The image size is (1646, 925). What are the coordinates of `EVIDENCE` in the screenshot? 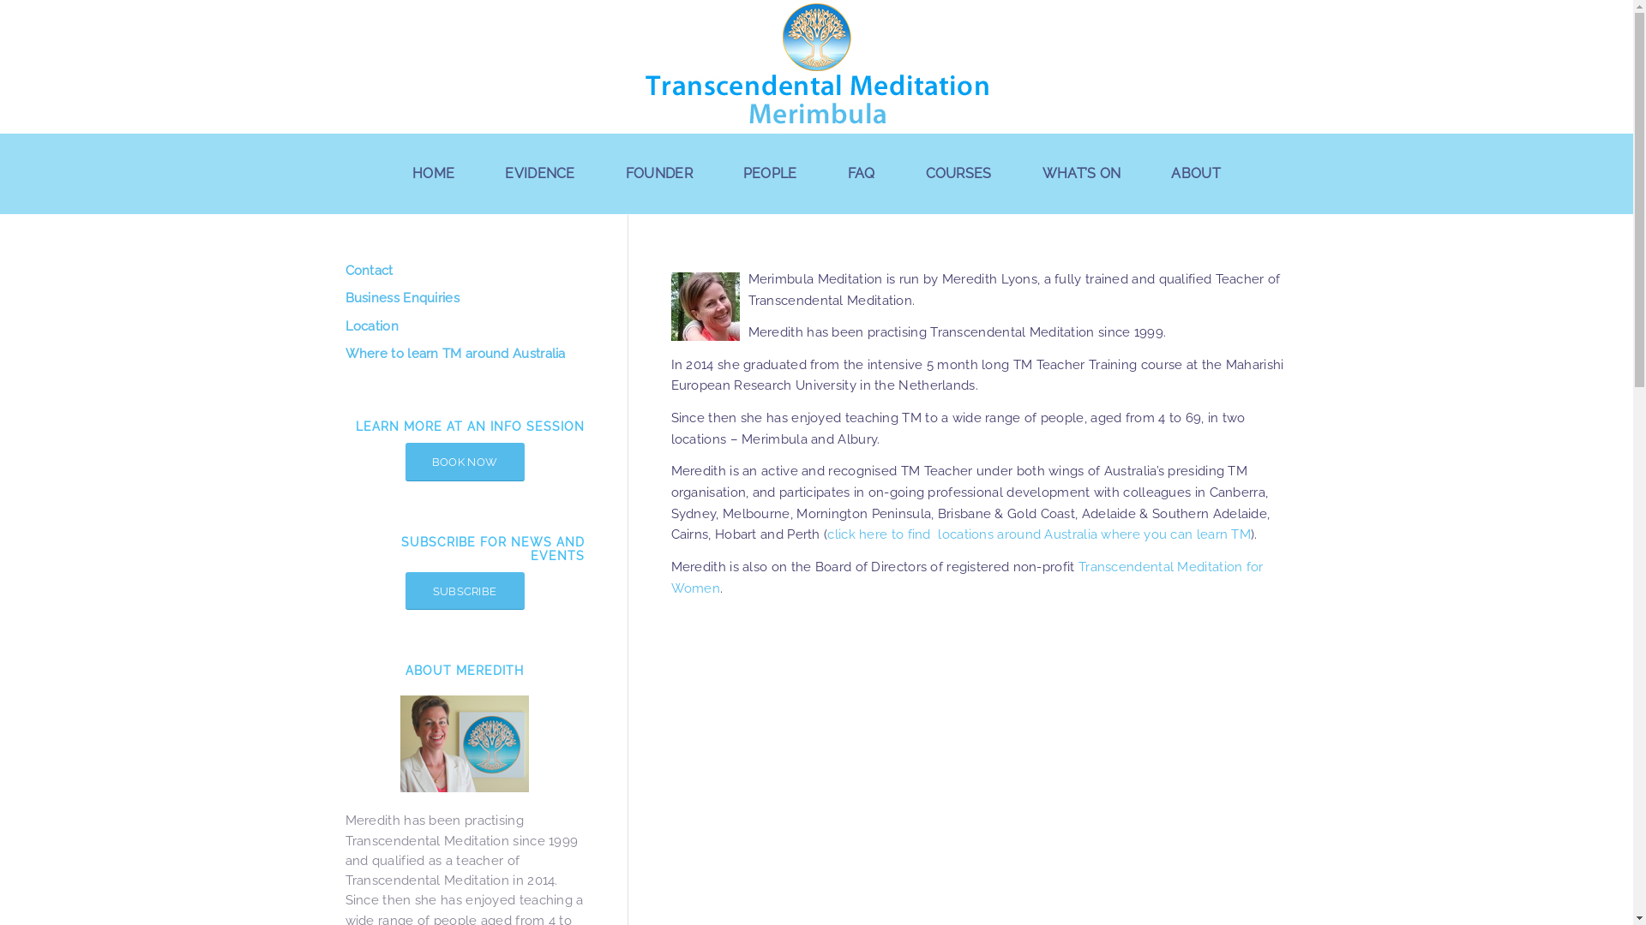 It's located at (540, 173).